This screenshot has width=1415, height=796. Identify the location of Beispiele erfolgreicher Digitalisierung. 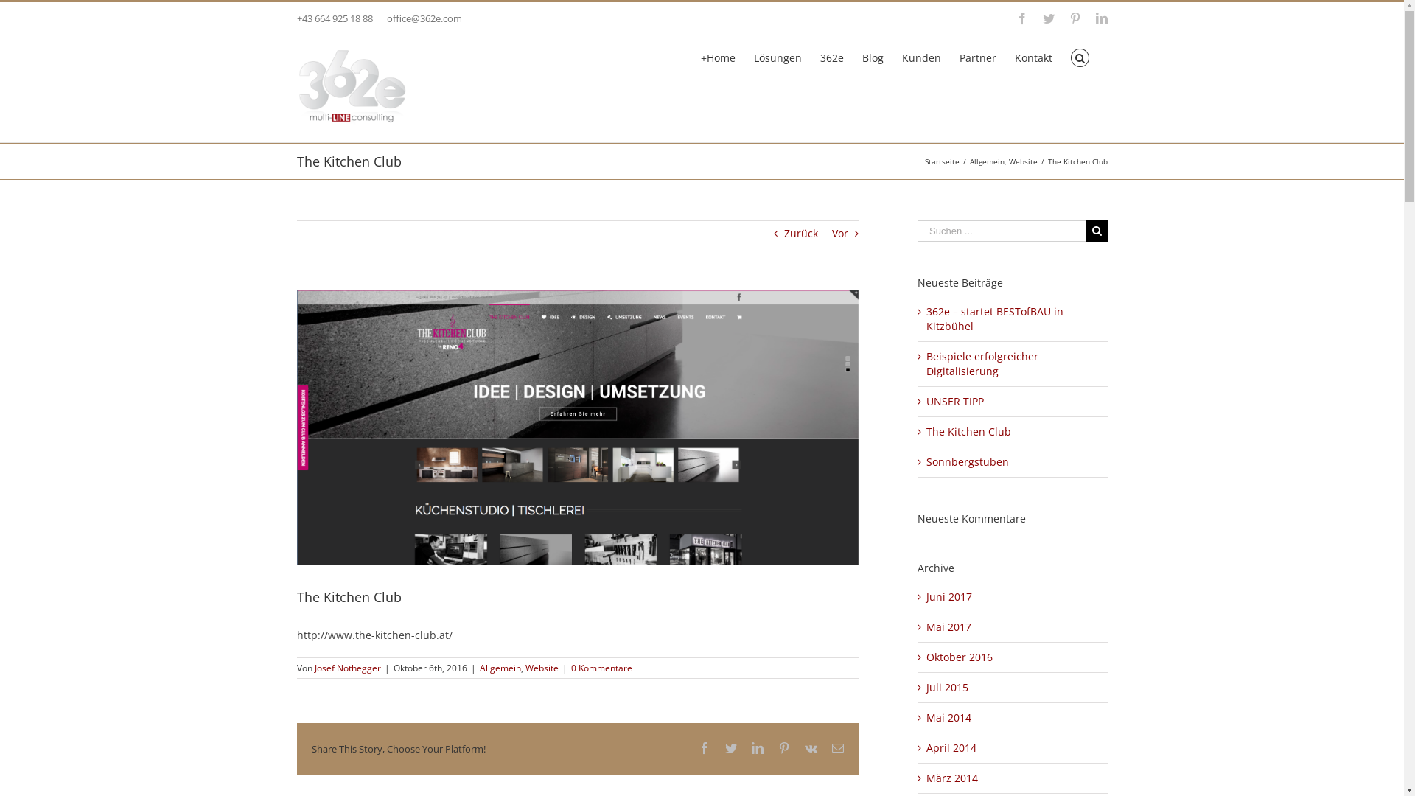
(982, 364).